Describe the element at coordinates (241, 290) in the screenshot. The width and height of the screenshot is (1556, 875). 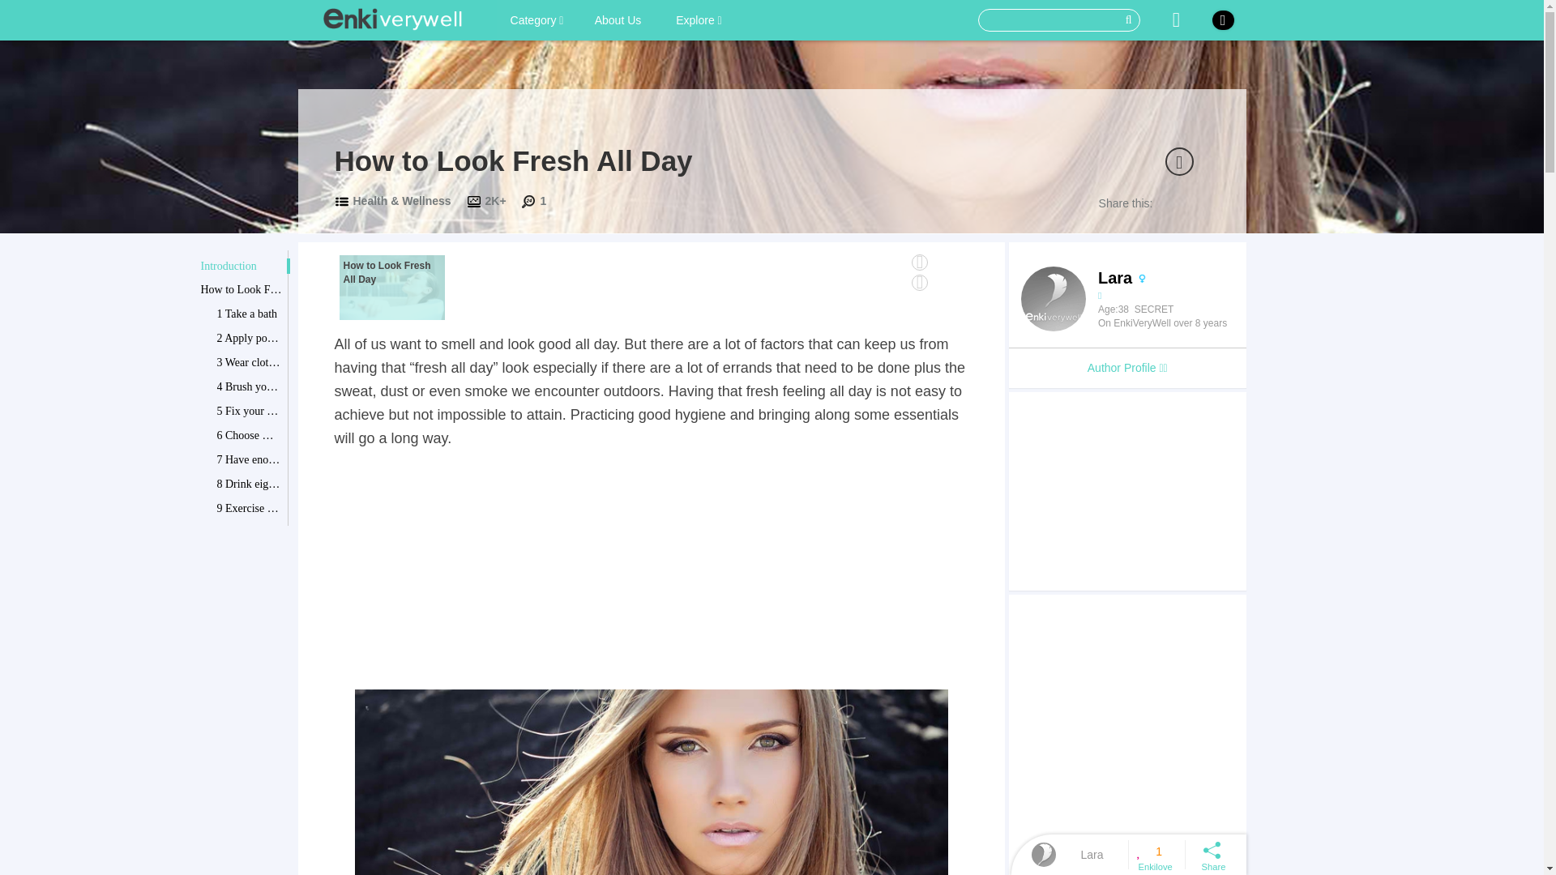
I see `How to Look Fresh All Day` at that location.